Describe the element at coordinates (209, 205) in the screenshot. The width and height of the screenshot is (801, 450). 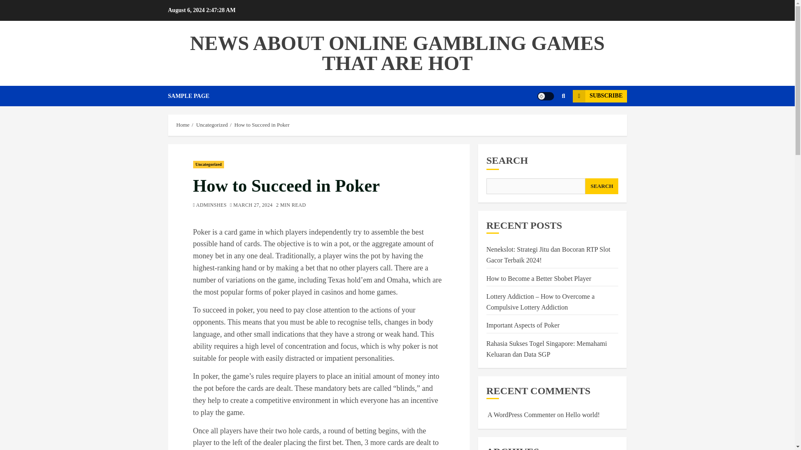
I see `ADMINSHES` at that location.